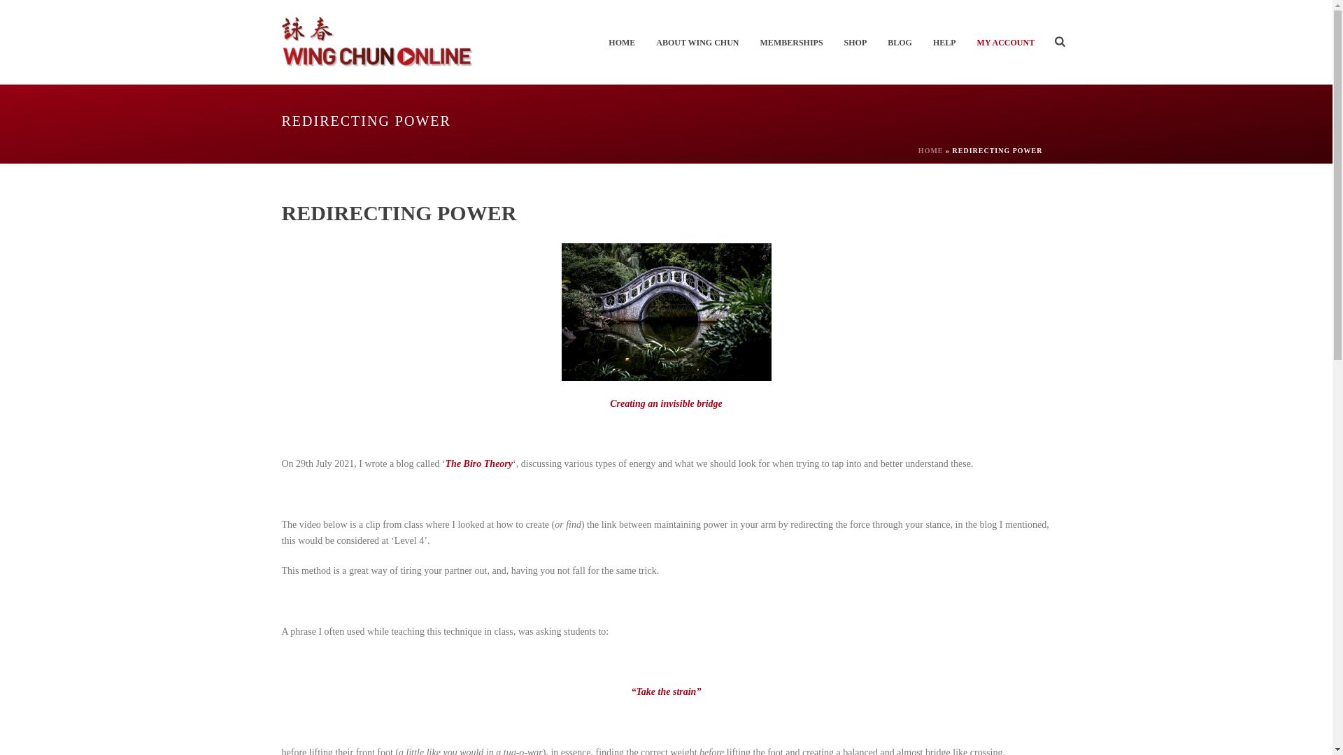 The image size is (1343, 755). I want to click on HOME, so click(931, 150).